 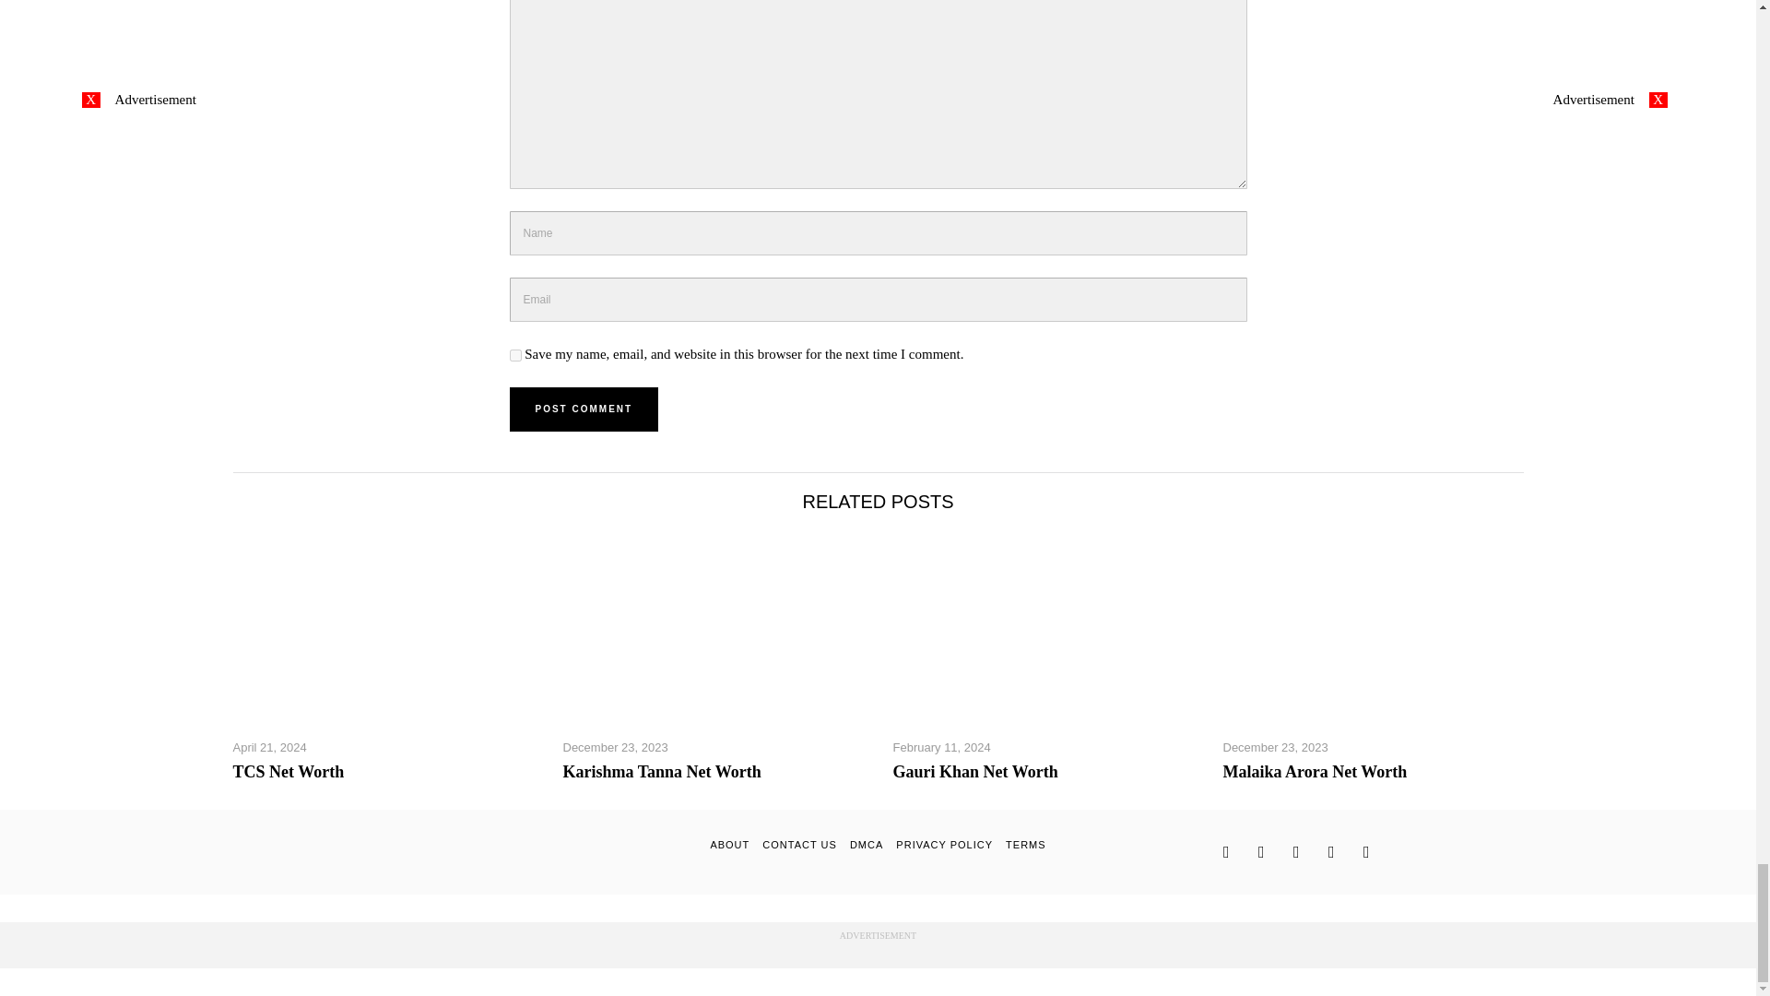 I want to click on 21 Apr, 2024 13:19:25, so click(x=269, y=747).